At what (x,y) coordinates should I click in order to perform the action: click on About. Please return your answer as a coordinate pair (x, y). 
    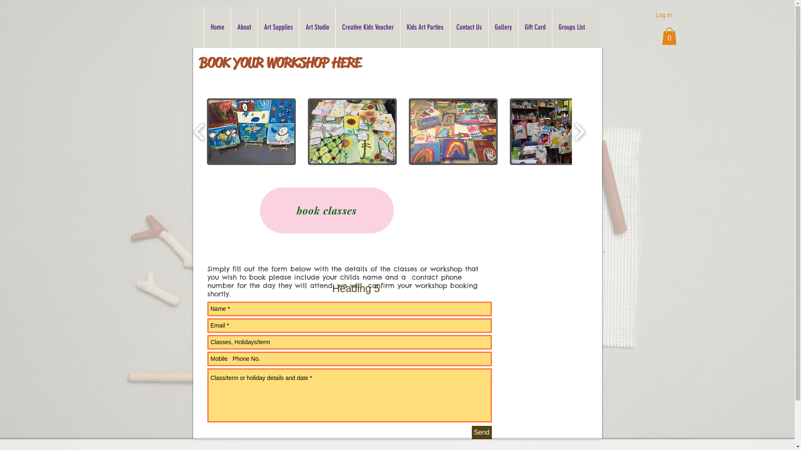
    Looking at the image, I should click on (244, 27).